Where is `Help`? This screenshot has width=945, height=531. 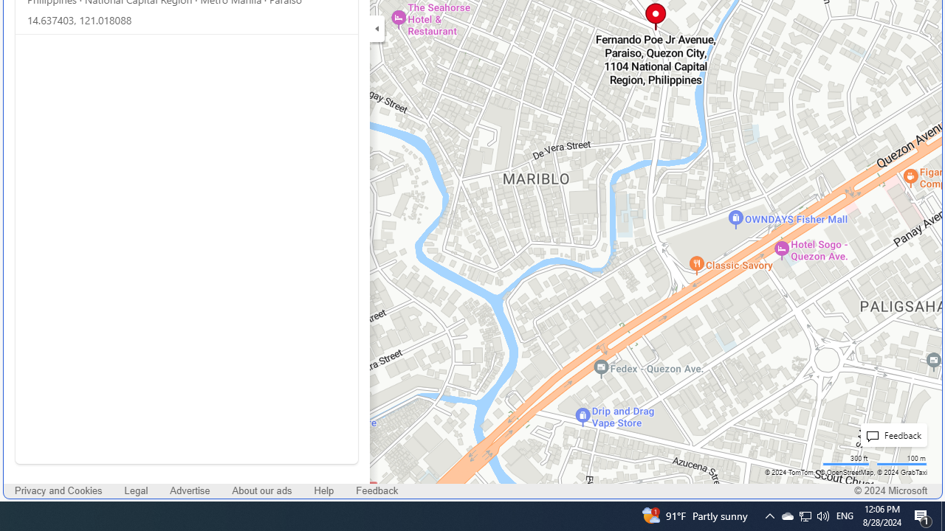 Help is located at coordinates (323, 491).